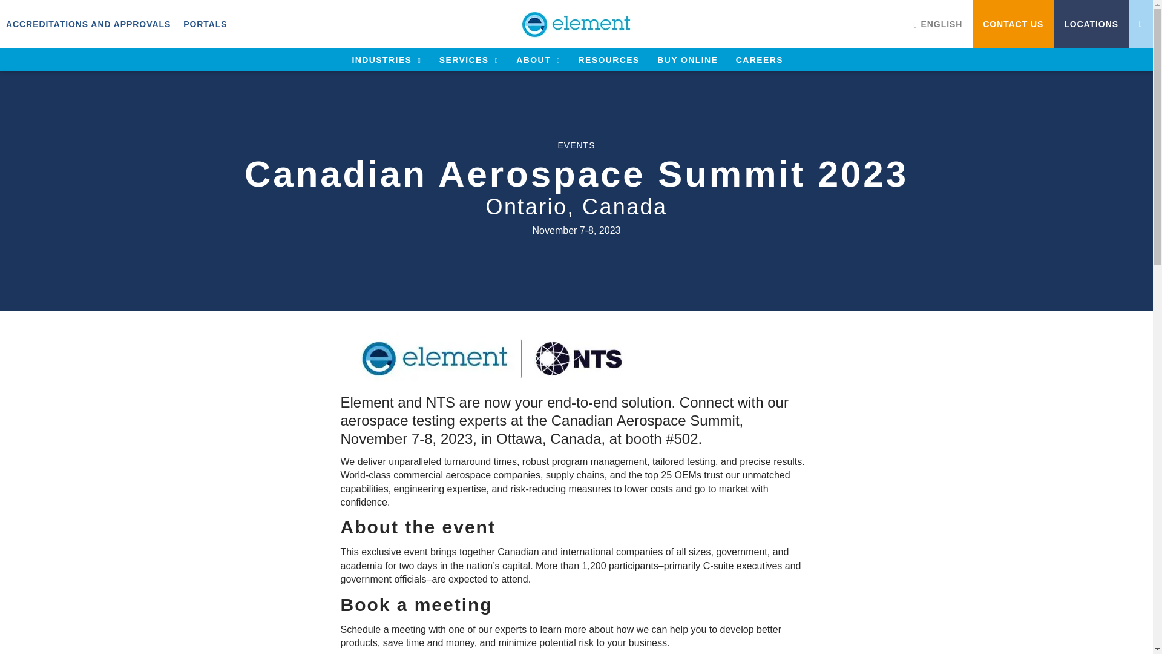 The height and width of the screenshot is (654, 1162). What do you see at coordinates (608, 59) in the screenshot?
I see `RESOURCES` at bounding box center [608, 59].